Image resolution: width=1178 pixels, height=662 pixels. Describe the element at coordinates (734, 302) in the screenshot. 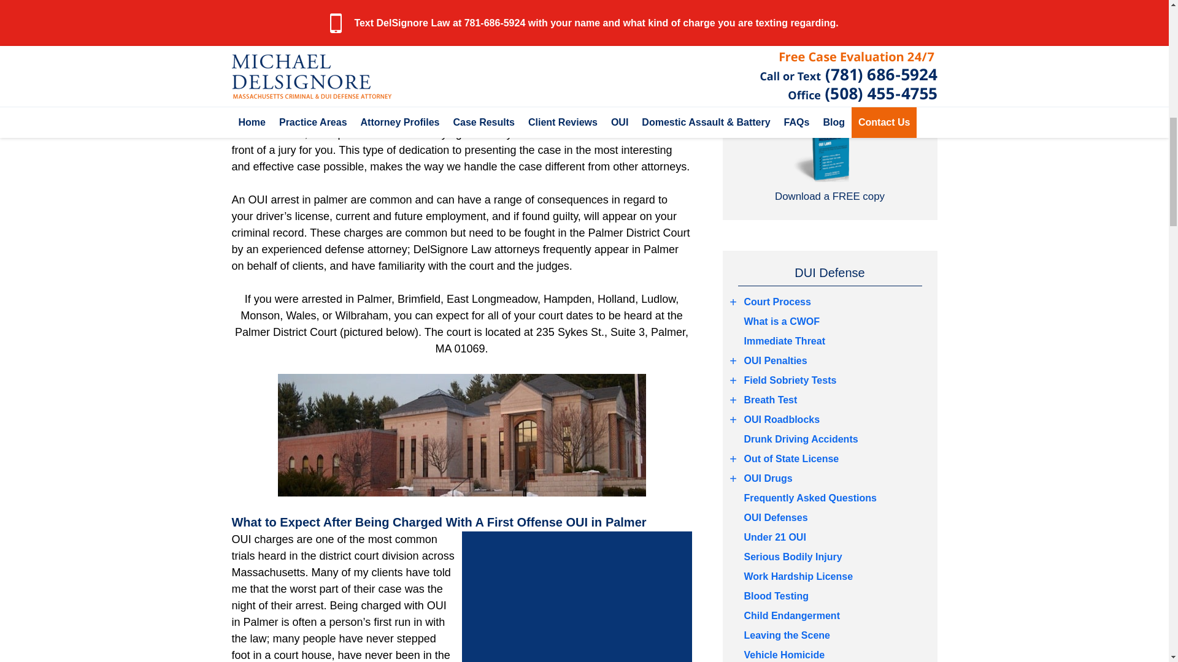

I see `See More` at that location.